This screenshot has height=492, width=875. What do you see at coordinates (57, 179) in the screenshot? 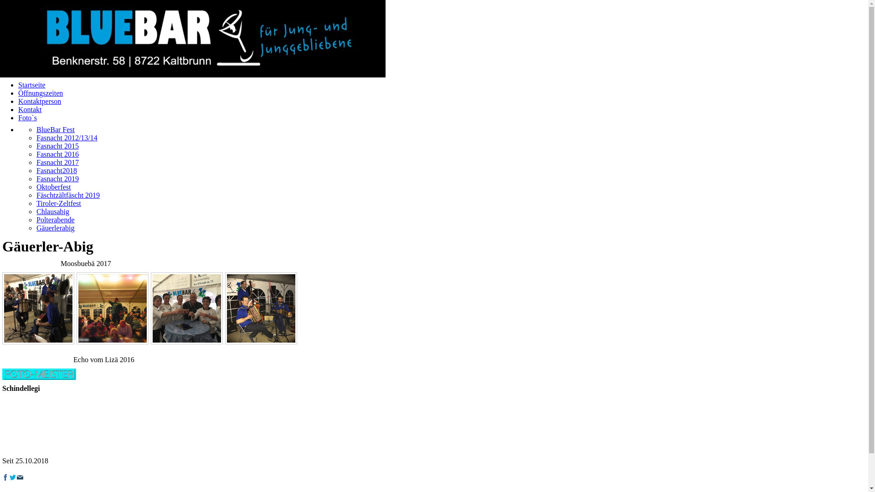
I see `Fasnacht 2019` at bounding box center [57, 179].